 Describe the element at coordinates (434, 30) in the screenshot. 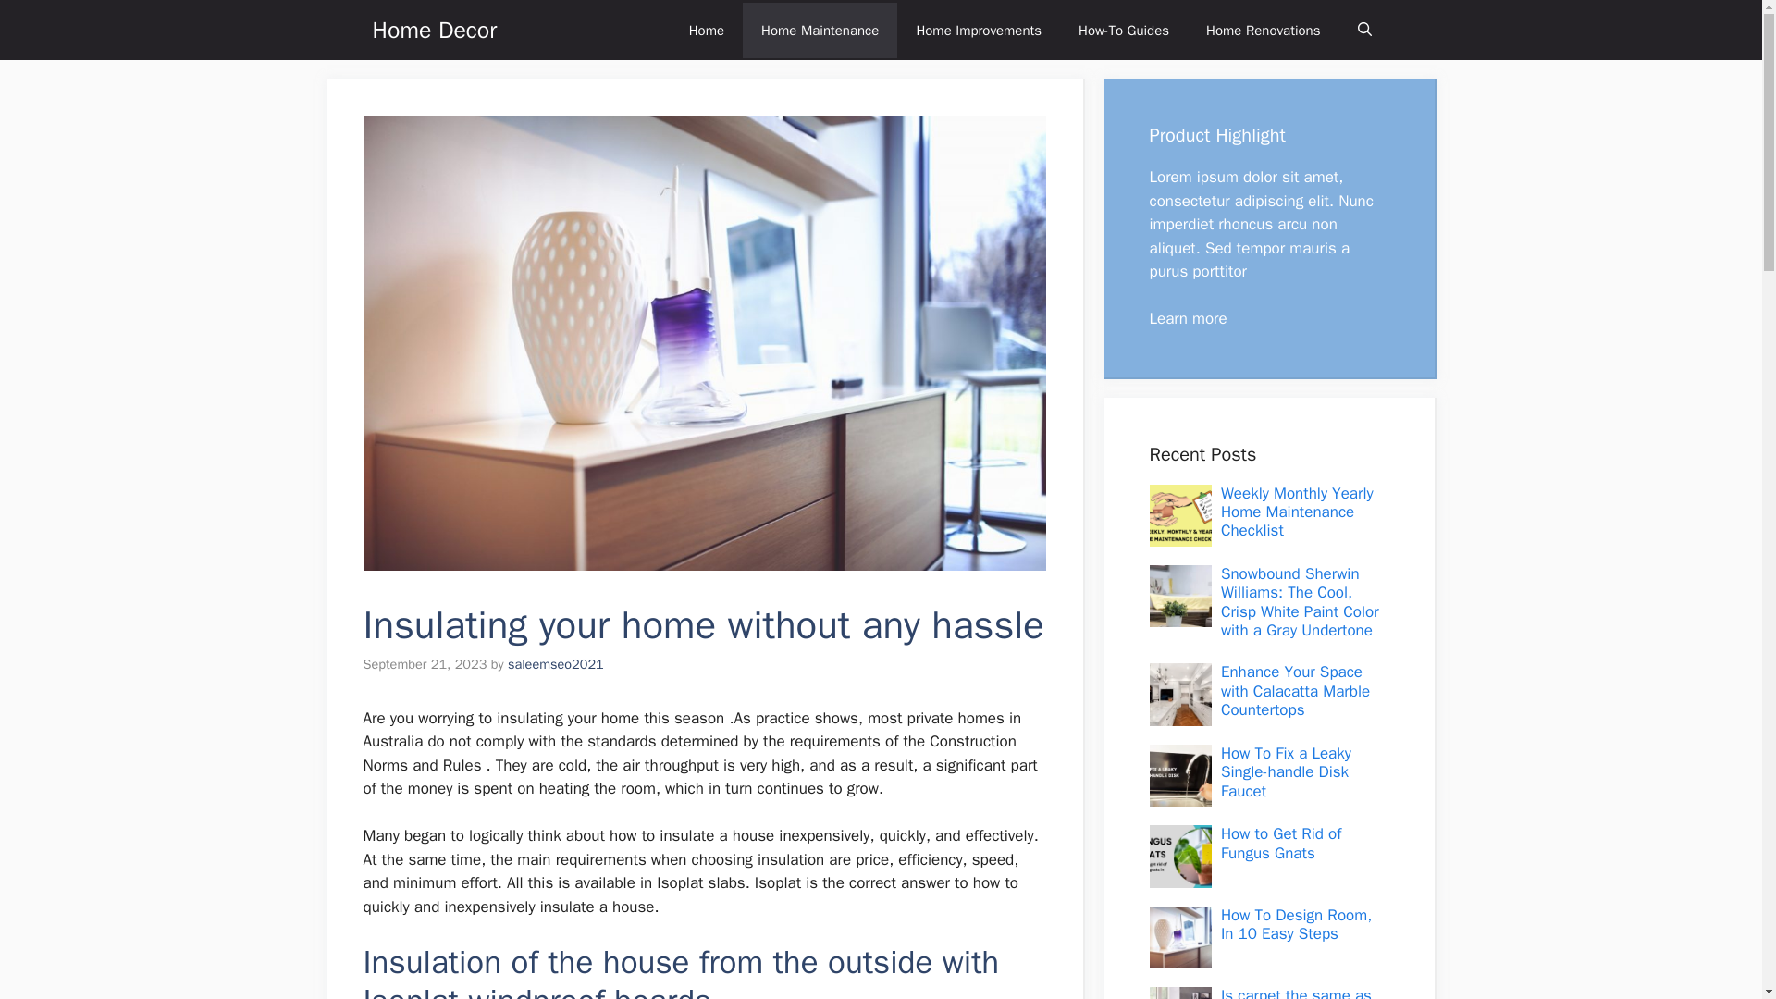

I see `Home Decor` at that location.